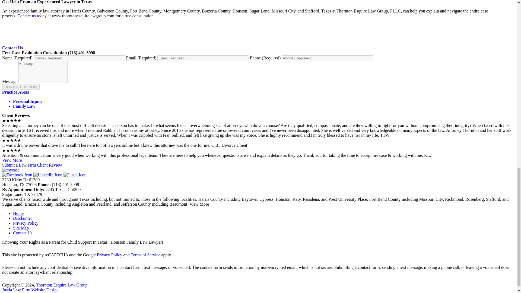  Describe the element at coordinates (32, 165) in the screenshot. I see `Submit a Law Firm Client Review` at that location.